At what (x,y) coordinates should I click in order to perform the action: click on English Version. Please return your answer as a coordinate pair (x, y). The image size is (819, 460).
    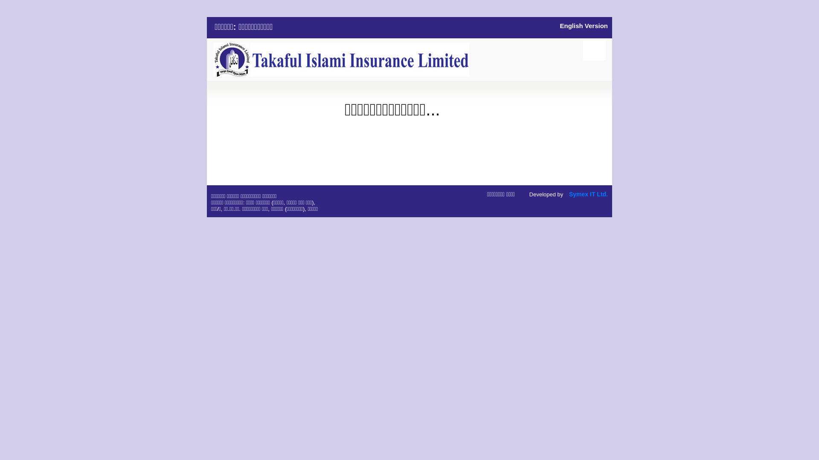
    Looking at the image, I should click on (584, 26).